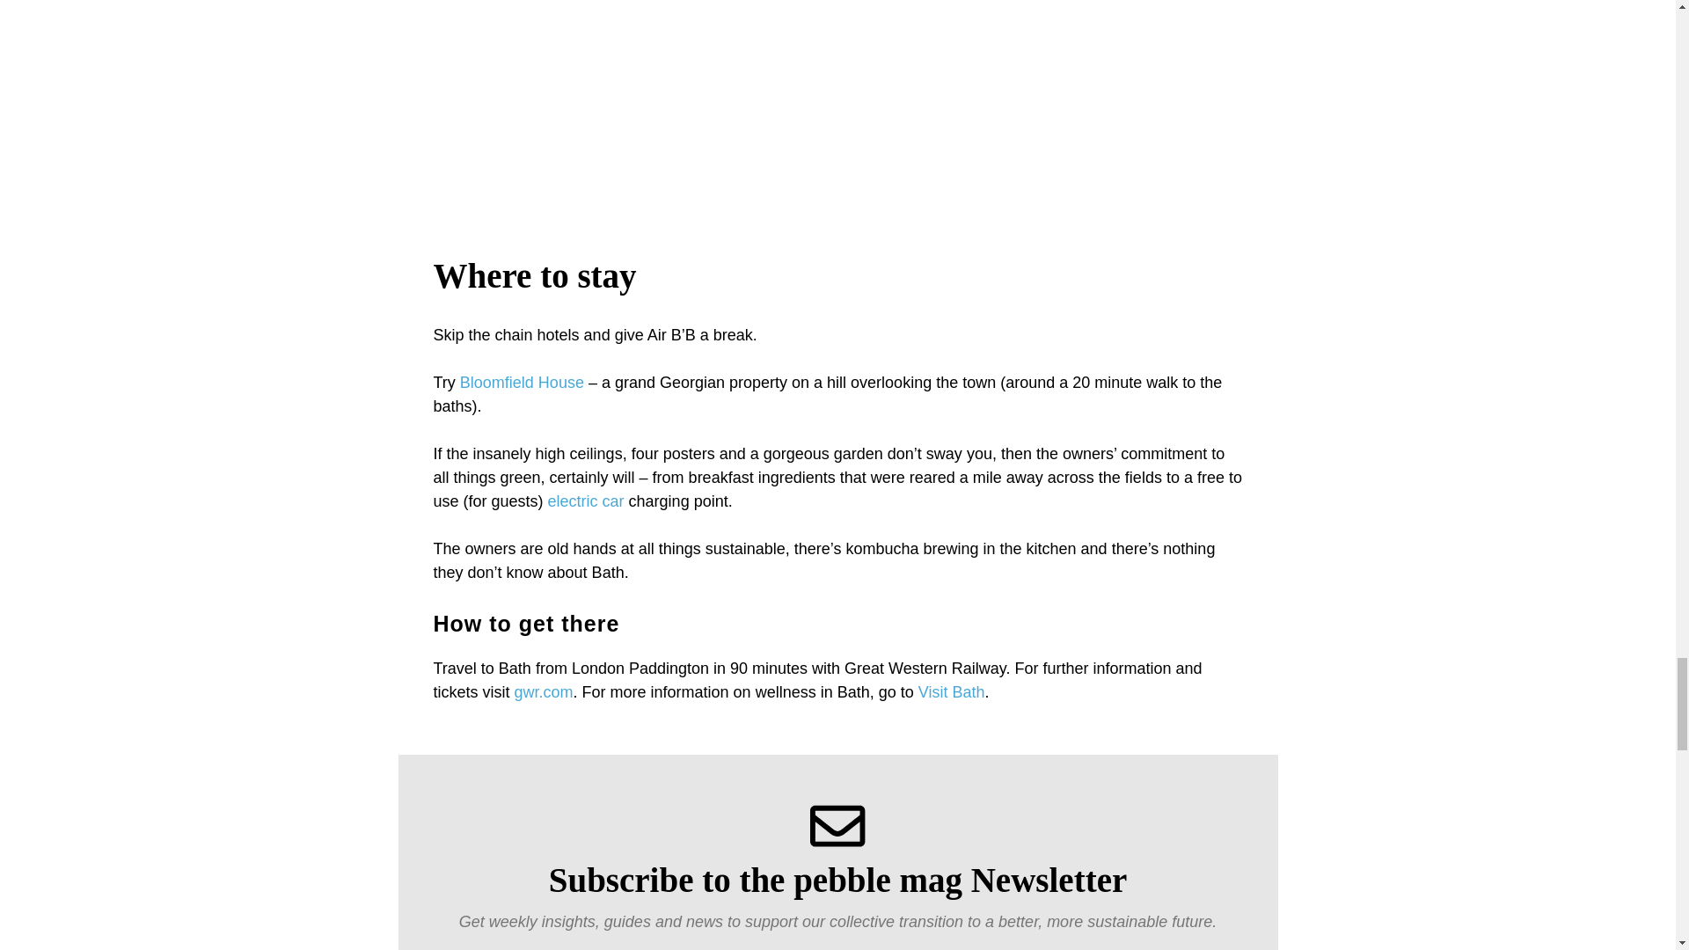  What do you see at coordinates (522, 382) in the screenshot?
I see `Bloomfield House` at bounding box center [522, 382].